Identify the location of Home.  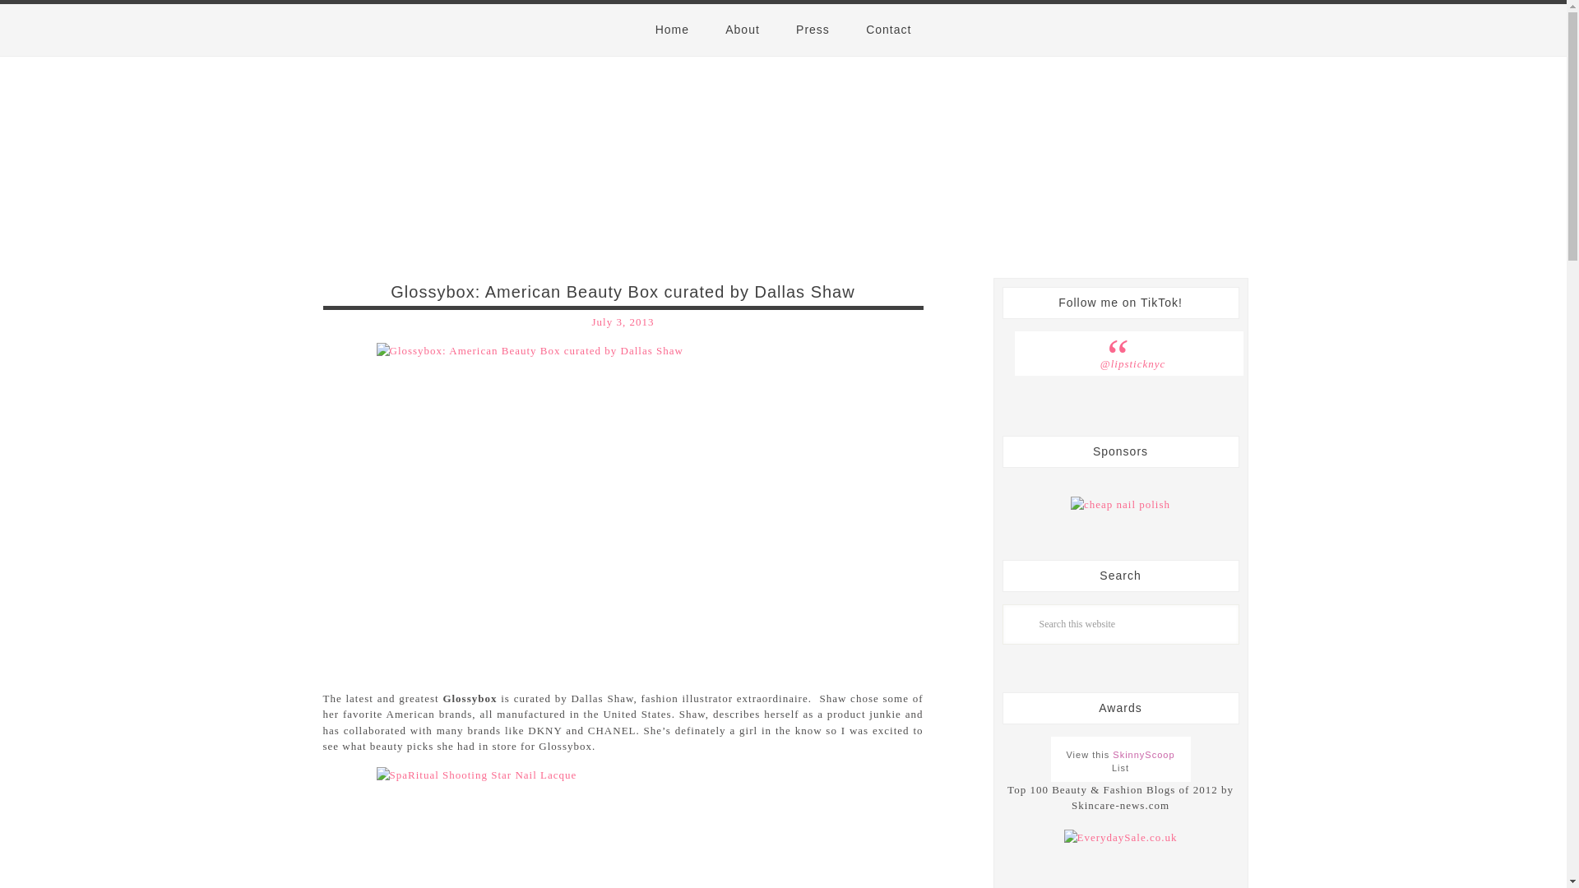
(673, 30).